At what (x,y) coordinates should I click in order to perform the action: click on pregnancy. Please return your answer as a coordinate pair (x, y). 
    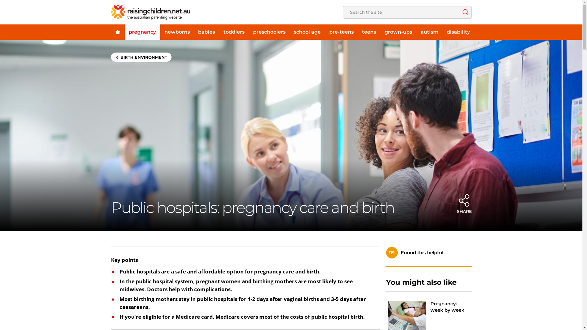
    Looking at the image, I should click on (142, 32).